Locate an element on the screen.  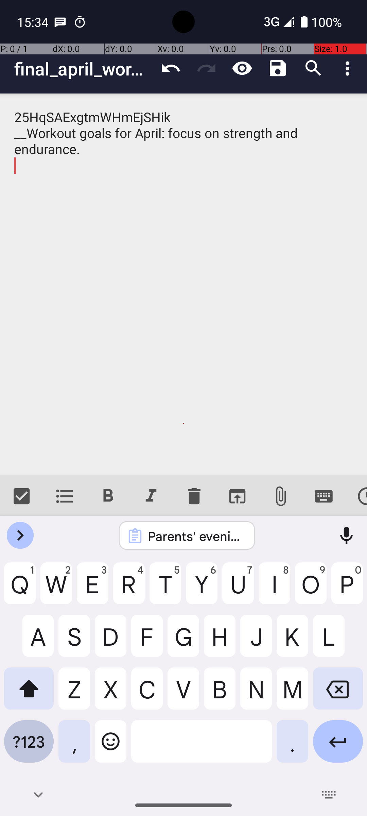
final_april_workout_routine is located at coordinates (84, 69).